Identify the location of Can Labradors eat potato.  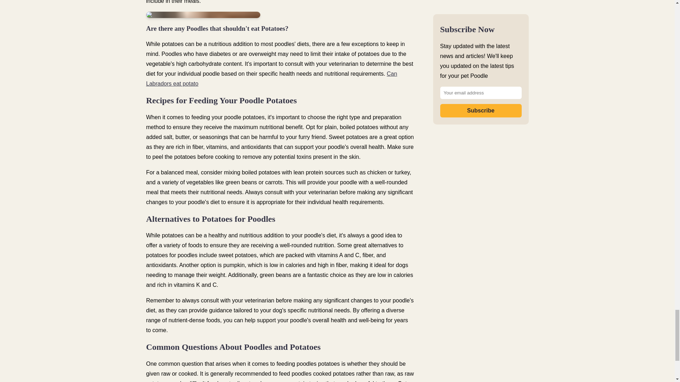
(271, 79).